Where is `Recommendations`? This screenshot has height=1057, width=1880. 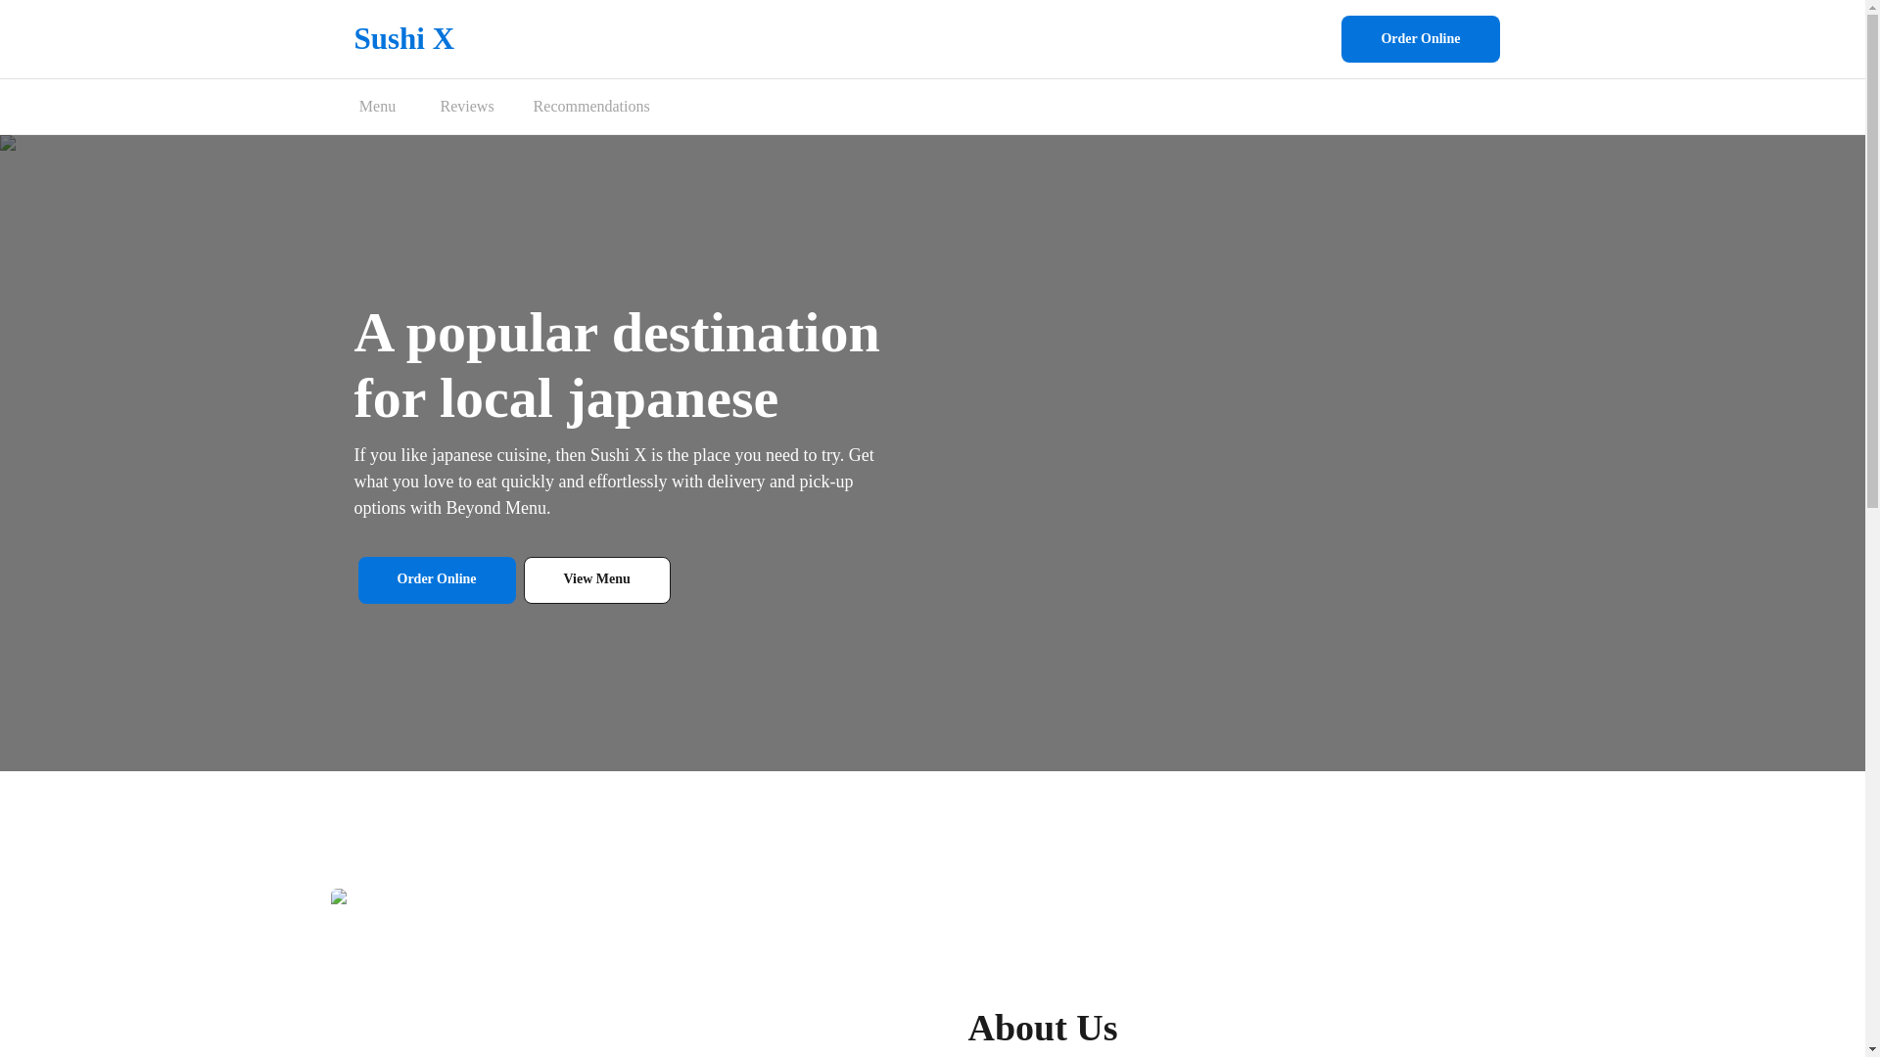 Recommendations is located at coordinates (591, 108).